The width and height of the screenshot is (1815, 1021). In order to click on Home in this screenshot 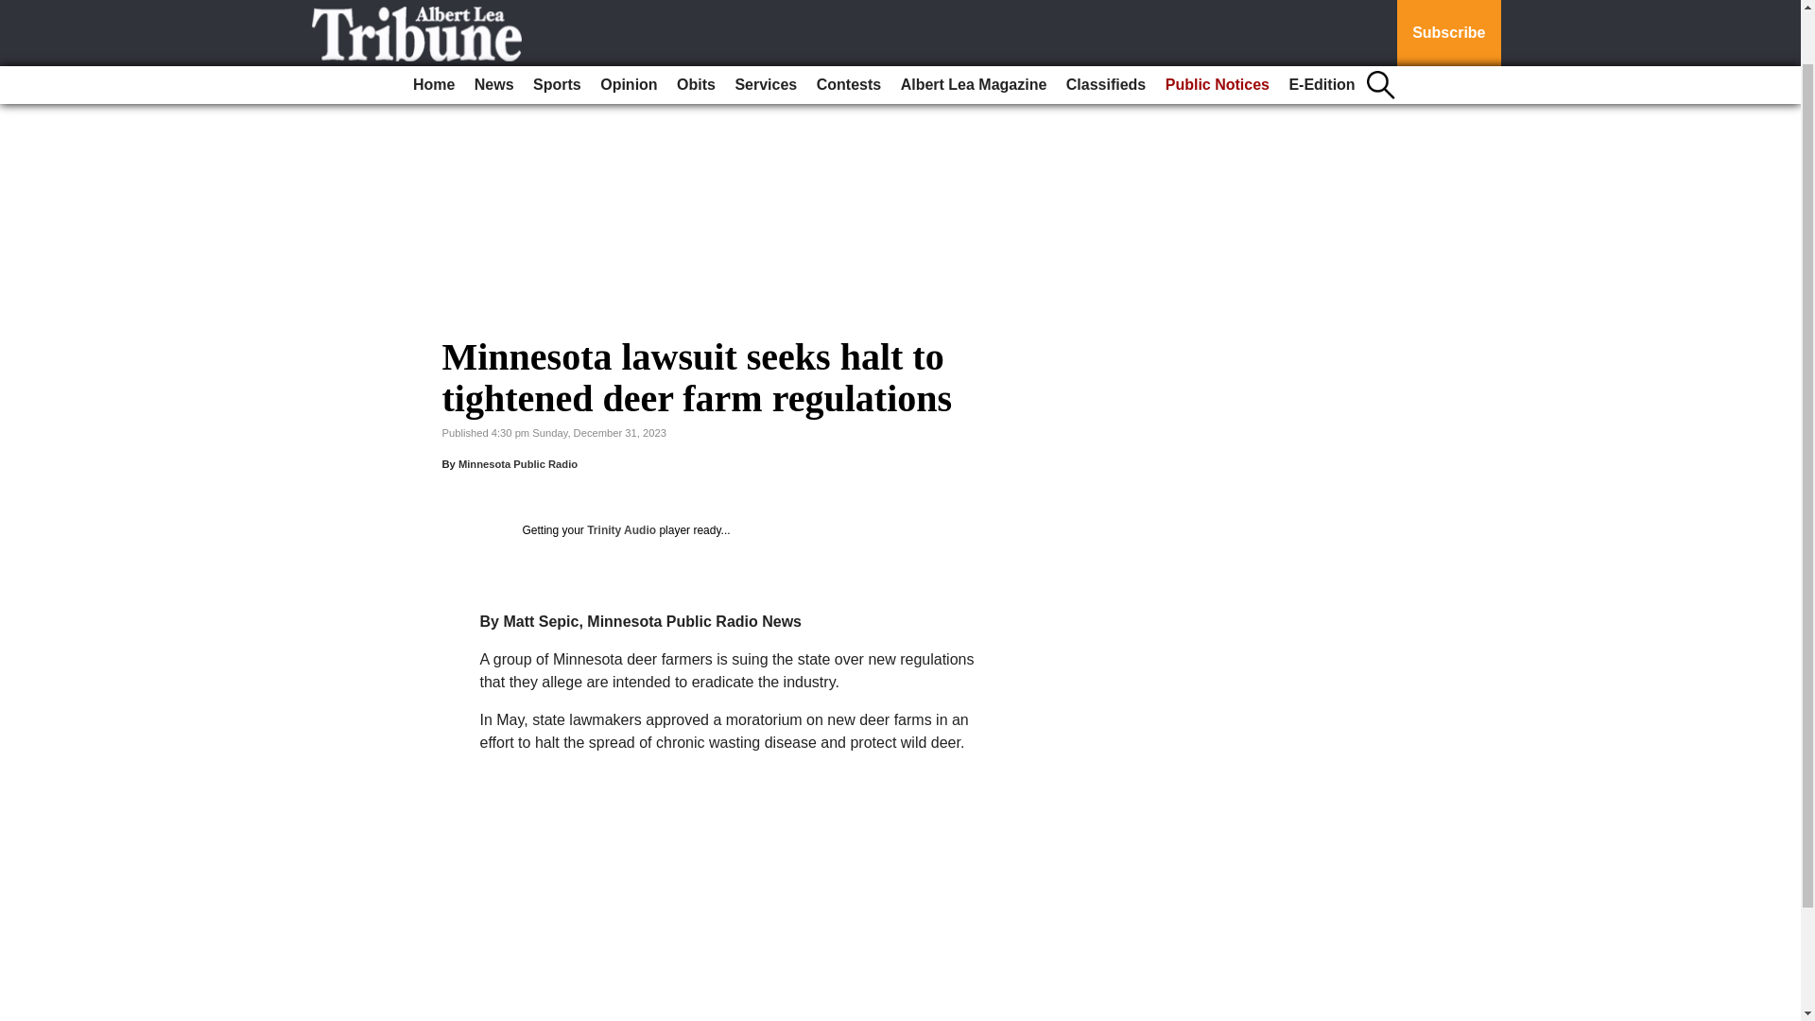, I will do `click(433, 24)`.